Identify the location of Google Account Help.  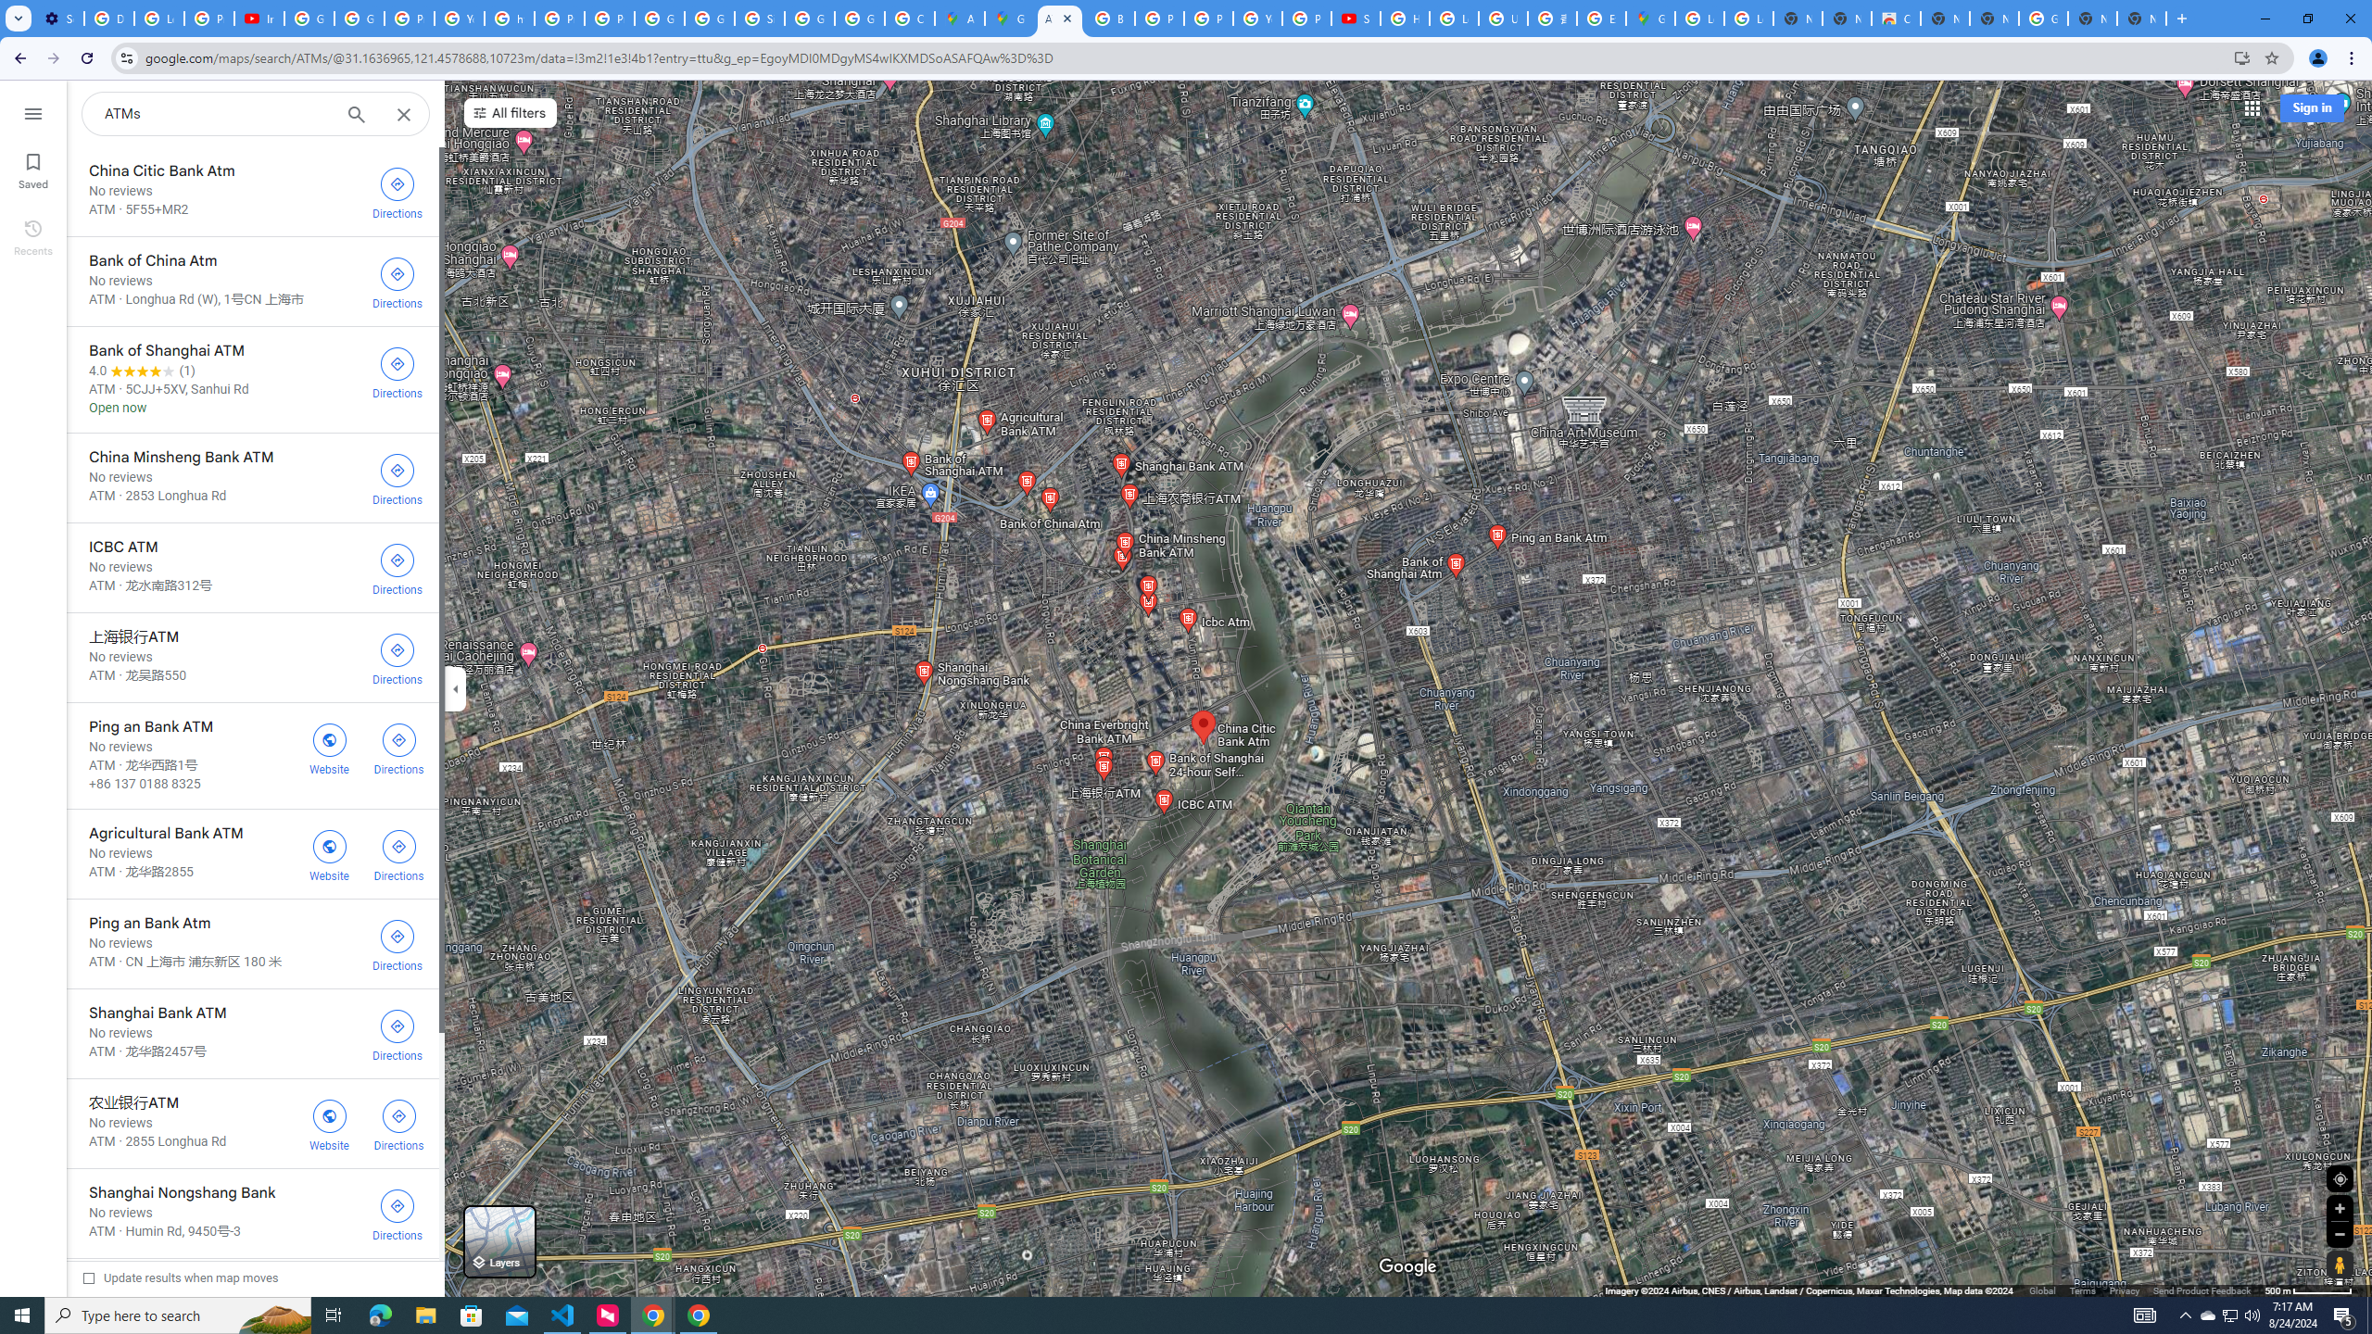
(309, 19).